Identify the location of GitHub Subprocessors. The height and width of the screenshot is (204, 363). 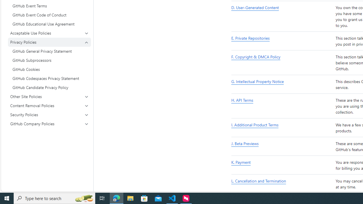
(49, 60).